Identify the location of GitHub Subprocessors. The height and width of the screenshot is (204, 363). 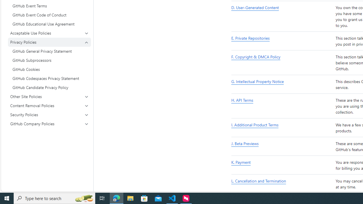
(49, 60).